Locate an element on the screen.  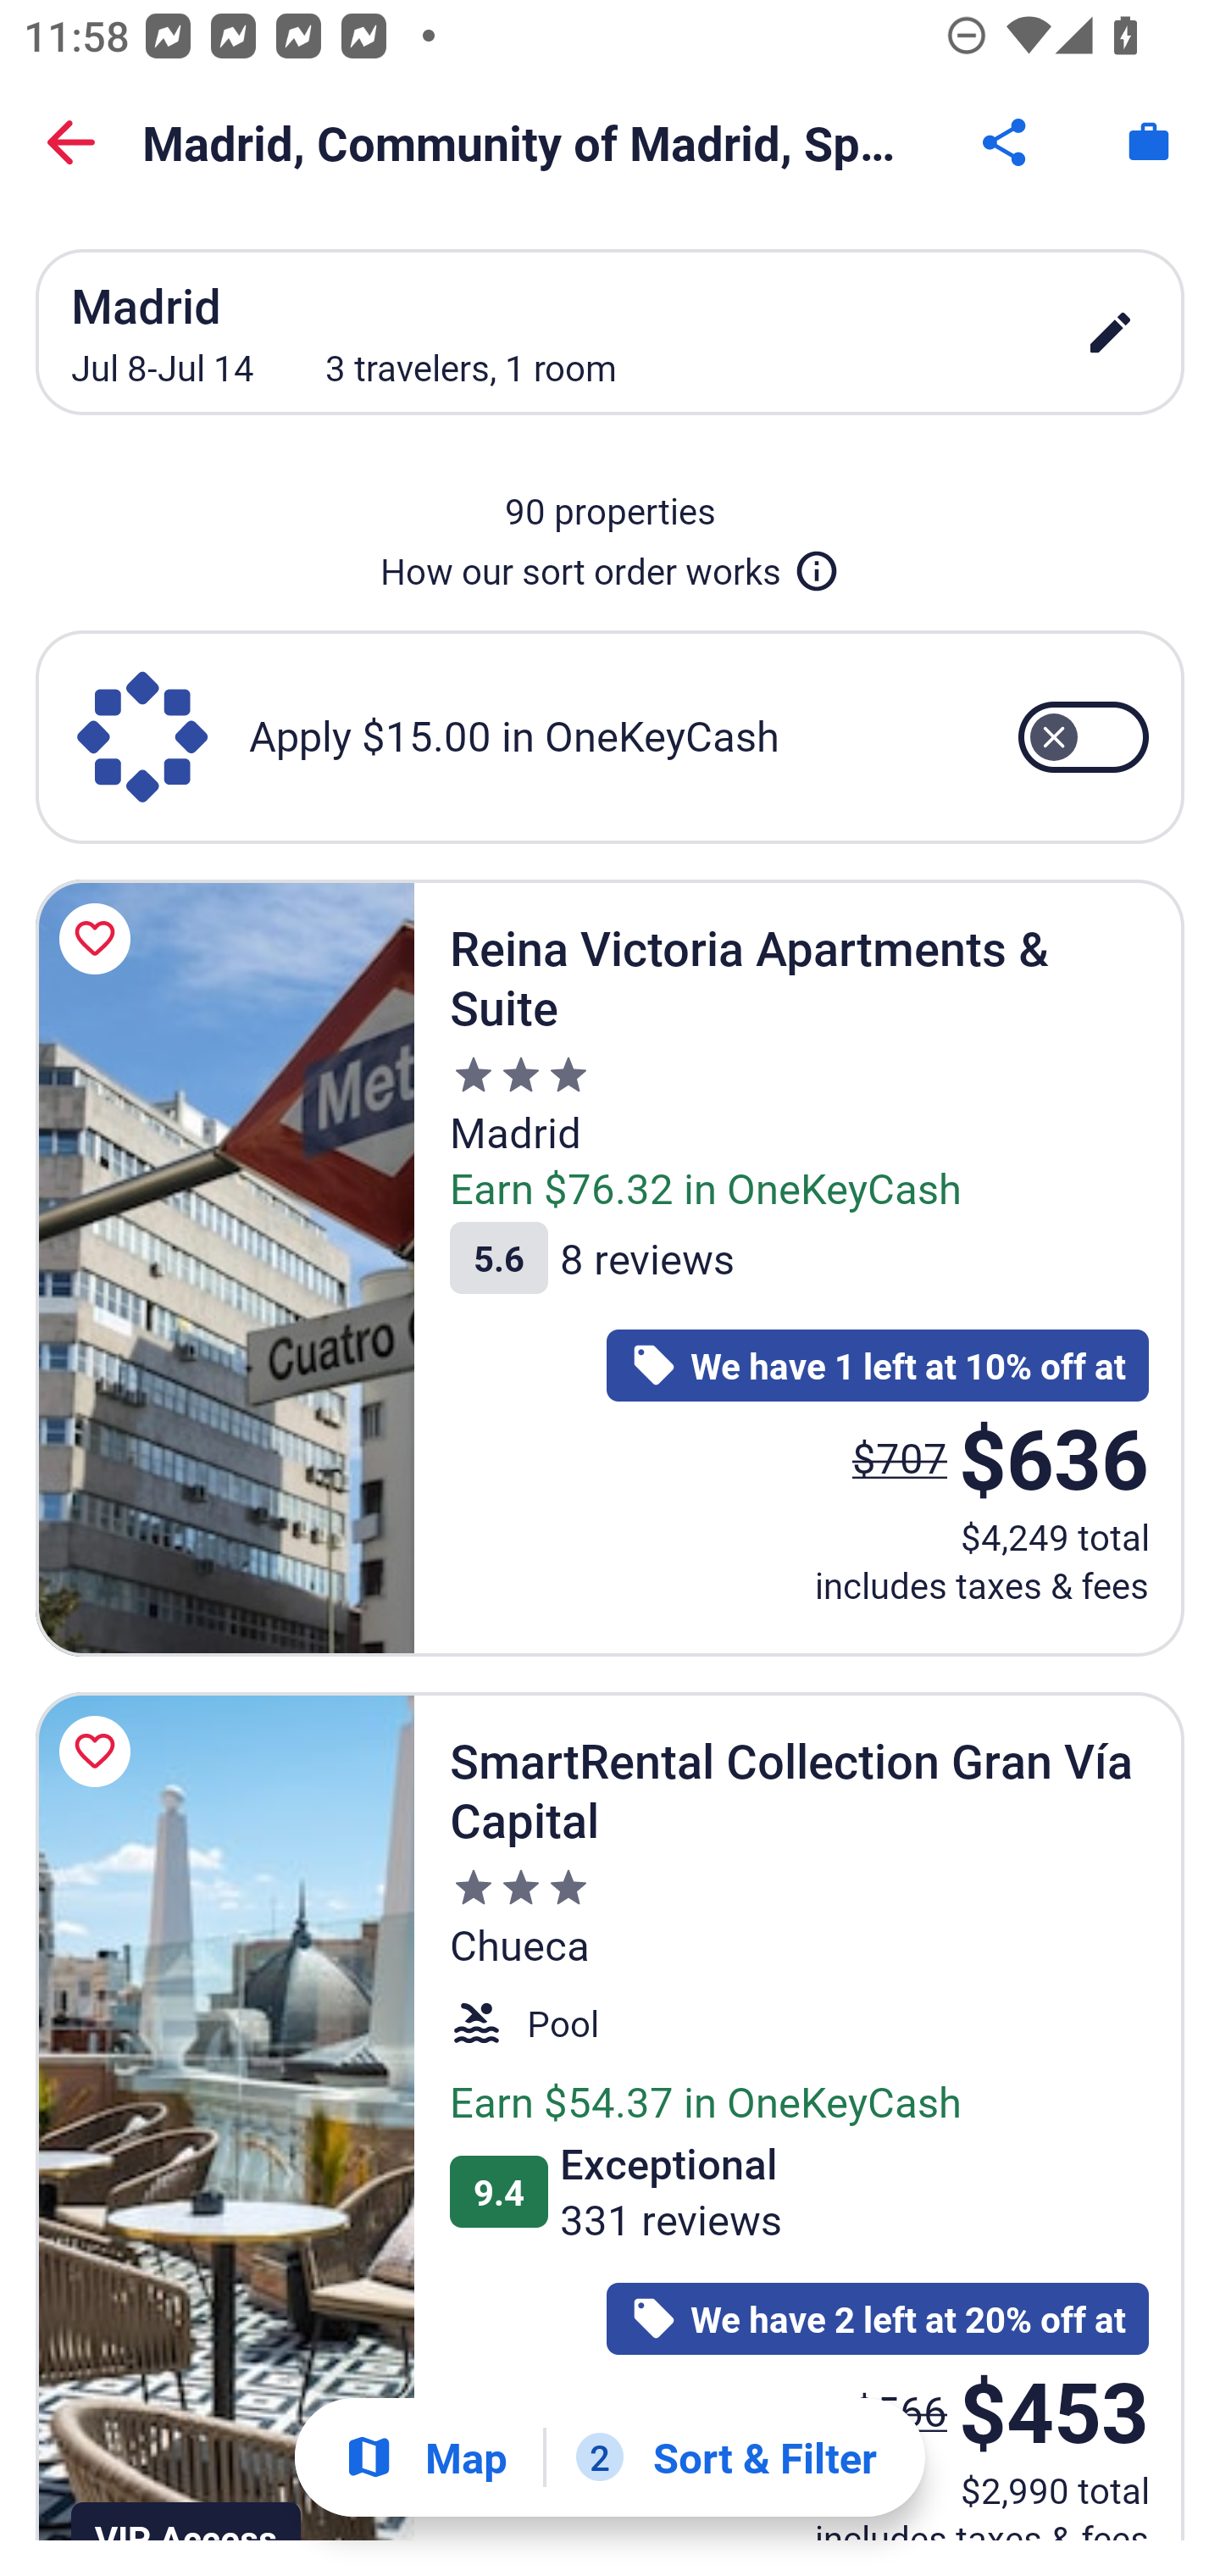
Trips. Button is located at coordinates (1149, 142).